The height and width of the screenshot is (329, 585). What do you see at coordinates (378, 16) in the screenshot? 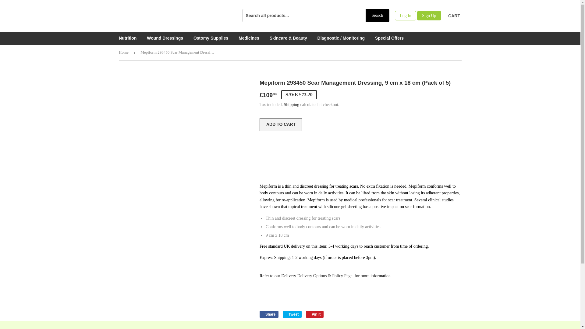
I see `Search` at bounding box center [378, 16].